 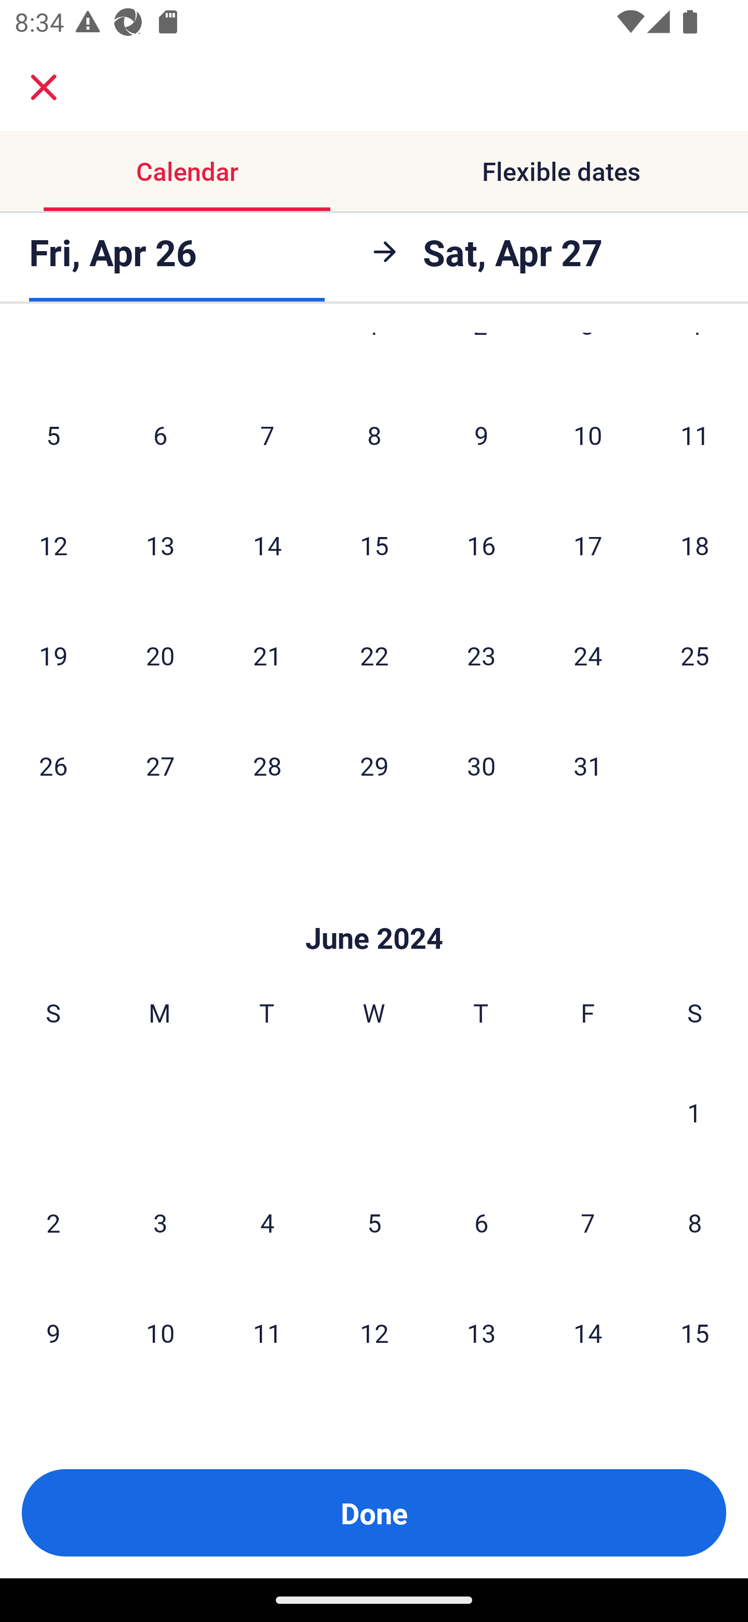 I want to click on 19 Sunday, May 19, 2024, so click(x=53, y=655).